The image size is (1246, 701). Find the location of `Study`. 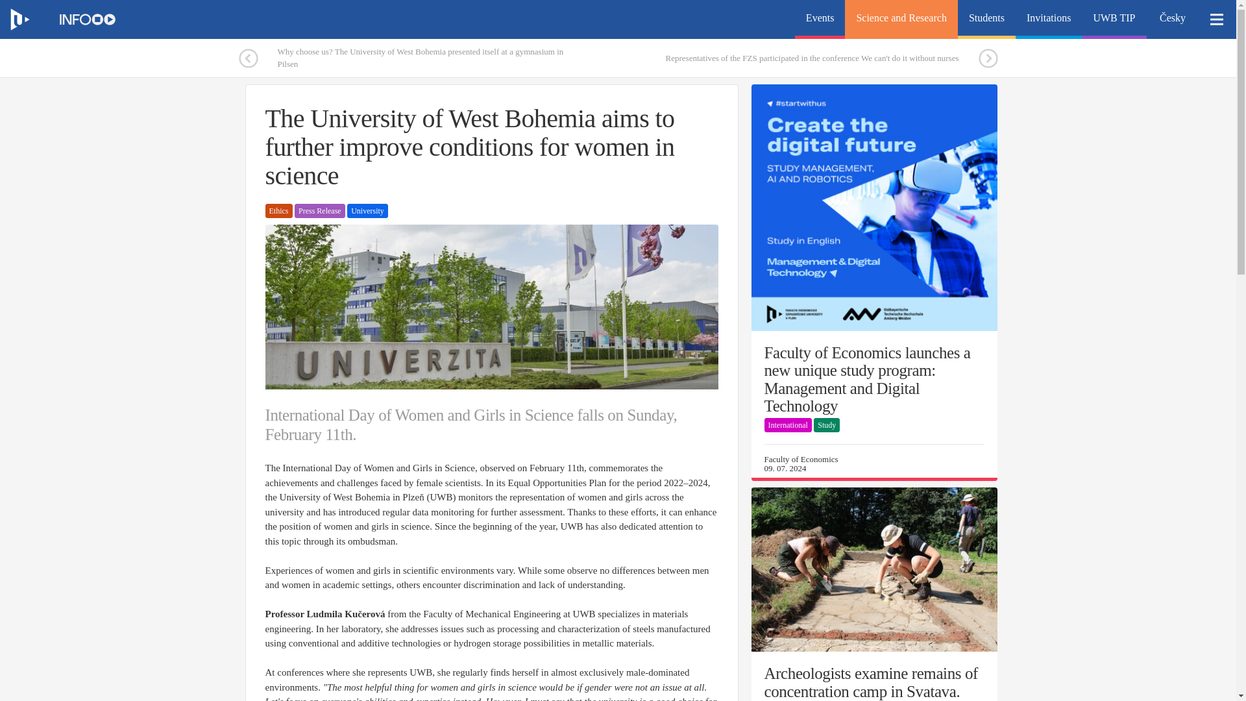

Study is located at coordinates (827, 424).